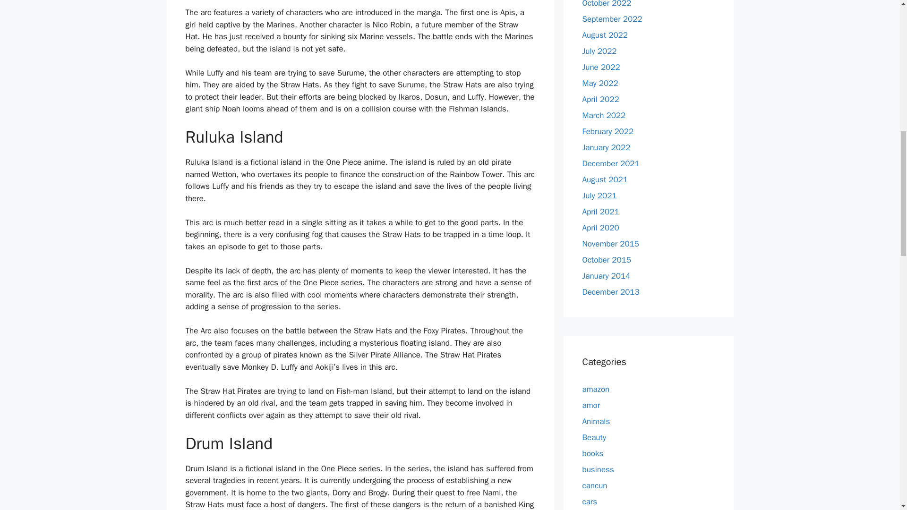 Image resolution: width=907 pixels, height=510 pixels. What do you see at coordinates (610, 163) in the screenshot?
I see `December 2021` at bounding box center [610, 163].